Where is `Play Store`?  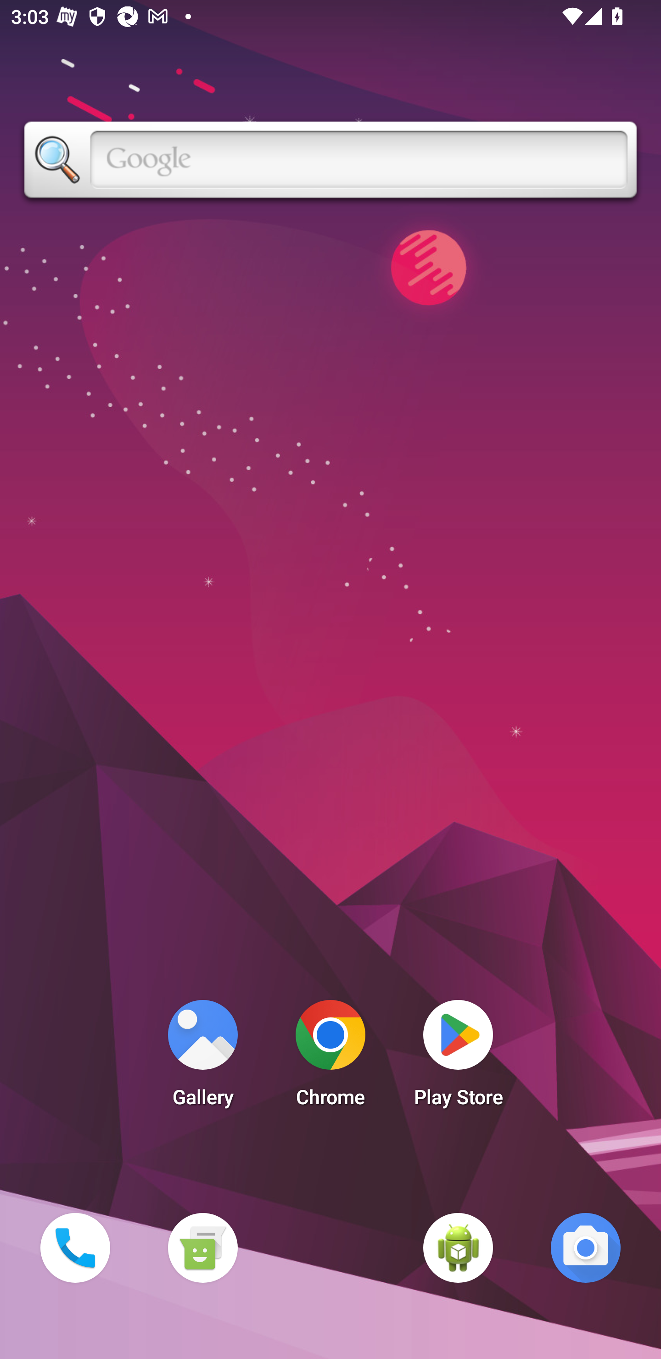
Play Store is located at coordinates (458, 1058).